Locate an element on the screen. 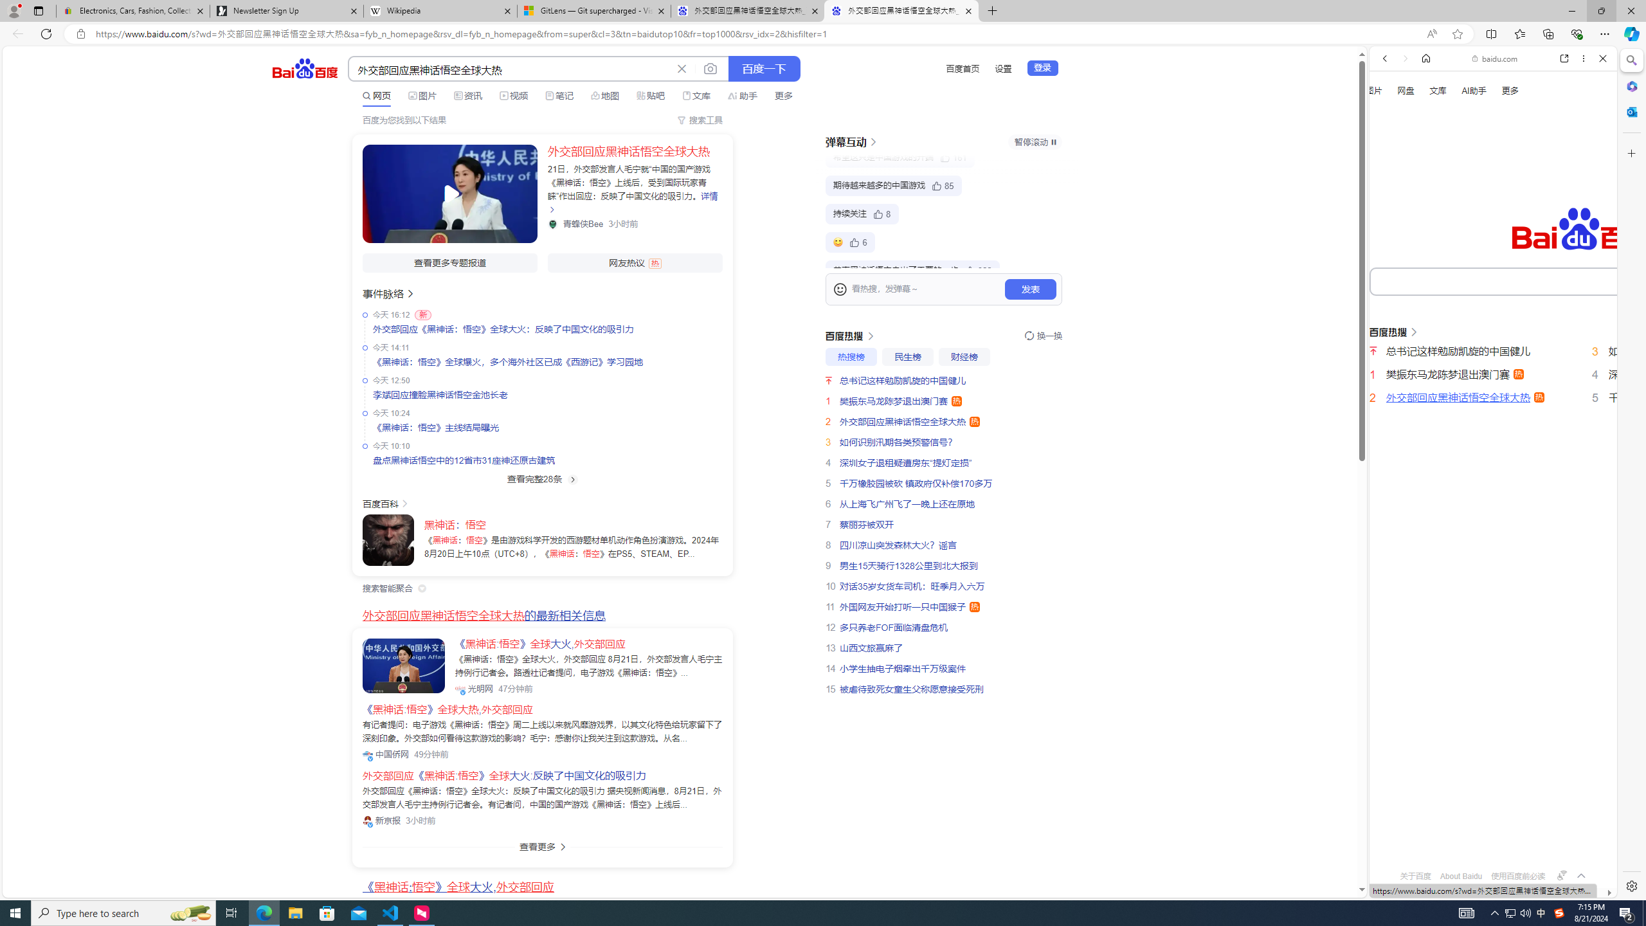 The width and height of the screenshot is (1646, 926). English (Uk) is located at coordinates (1493, 400).